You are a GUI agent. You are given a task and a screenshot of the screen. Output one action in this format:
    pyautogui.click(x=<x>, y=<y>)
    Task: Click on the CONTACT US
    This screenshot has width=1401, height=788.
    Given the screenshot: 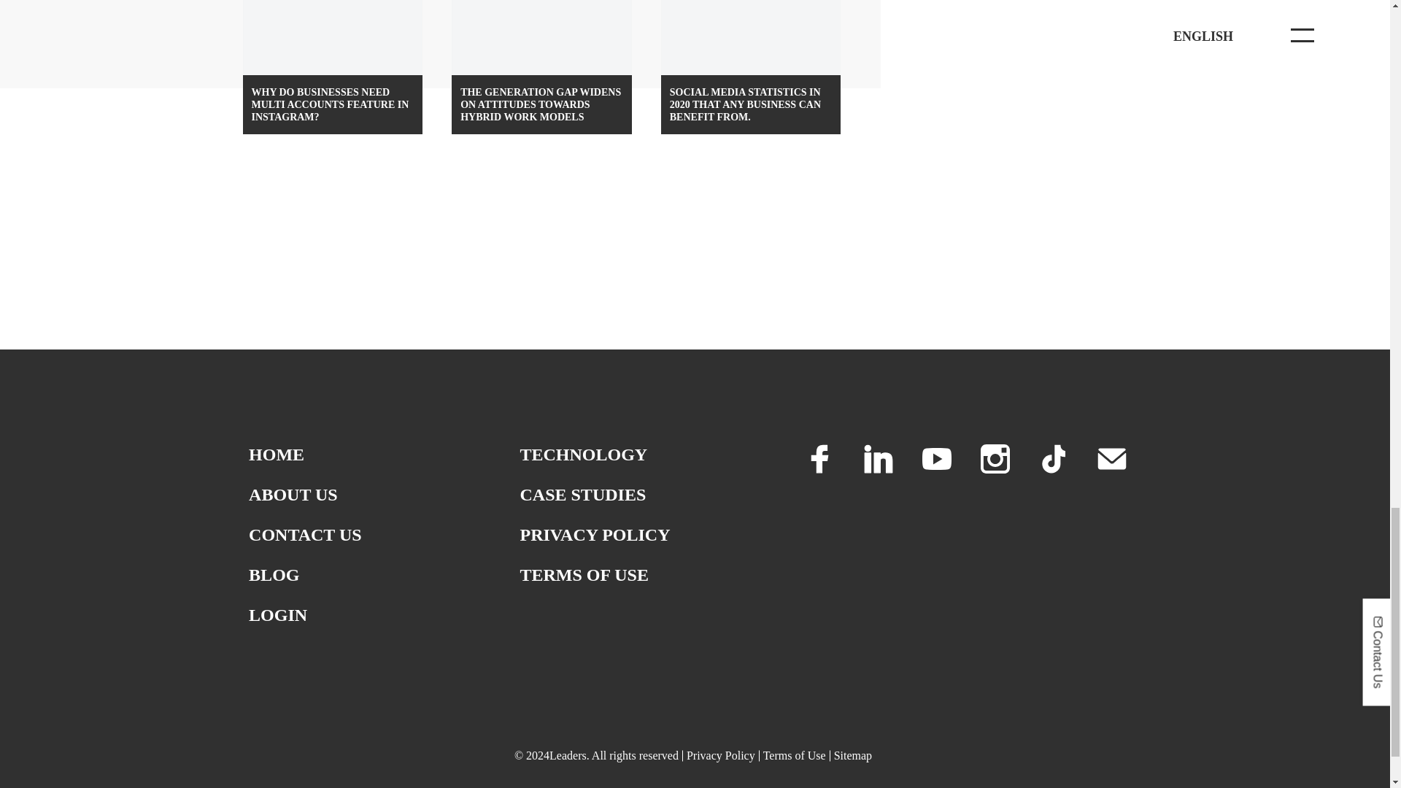 What is the action you would take?
    pyautogui.click(x=305, y=535)
    